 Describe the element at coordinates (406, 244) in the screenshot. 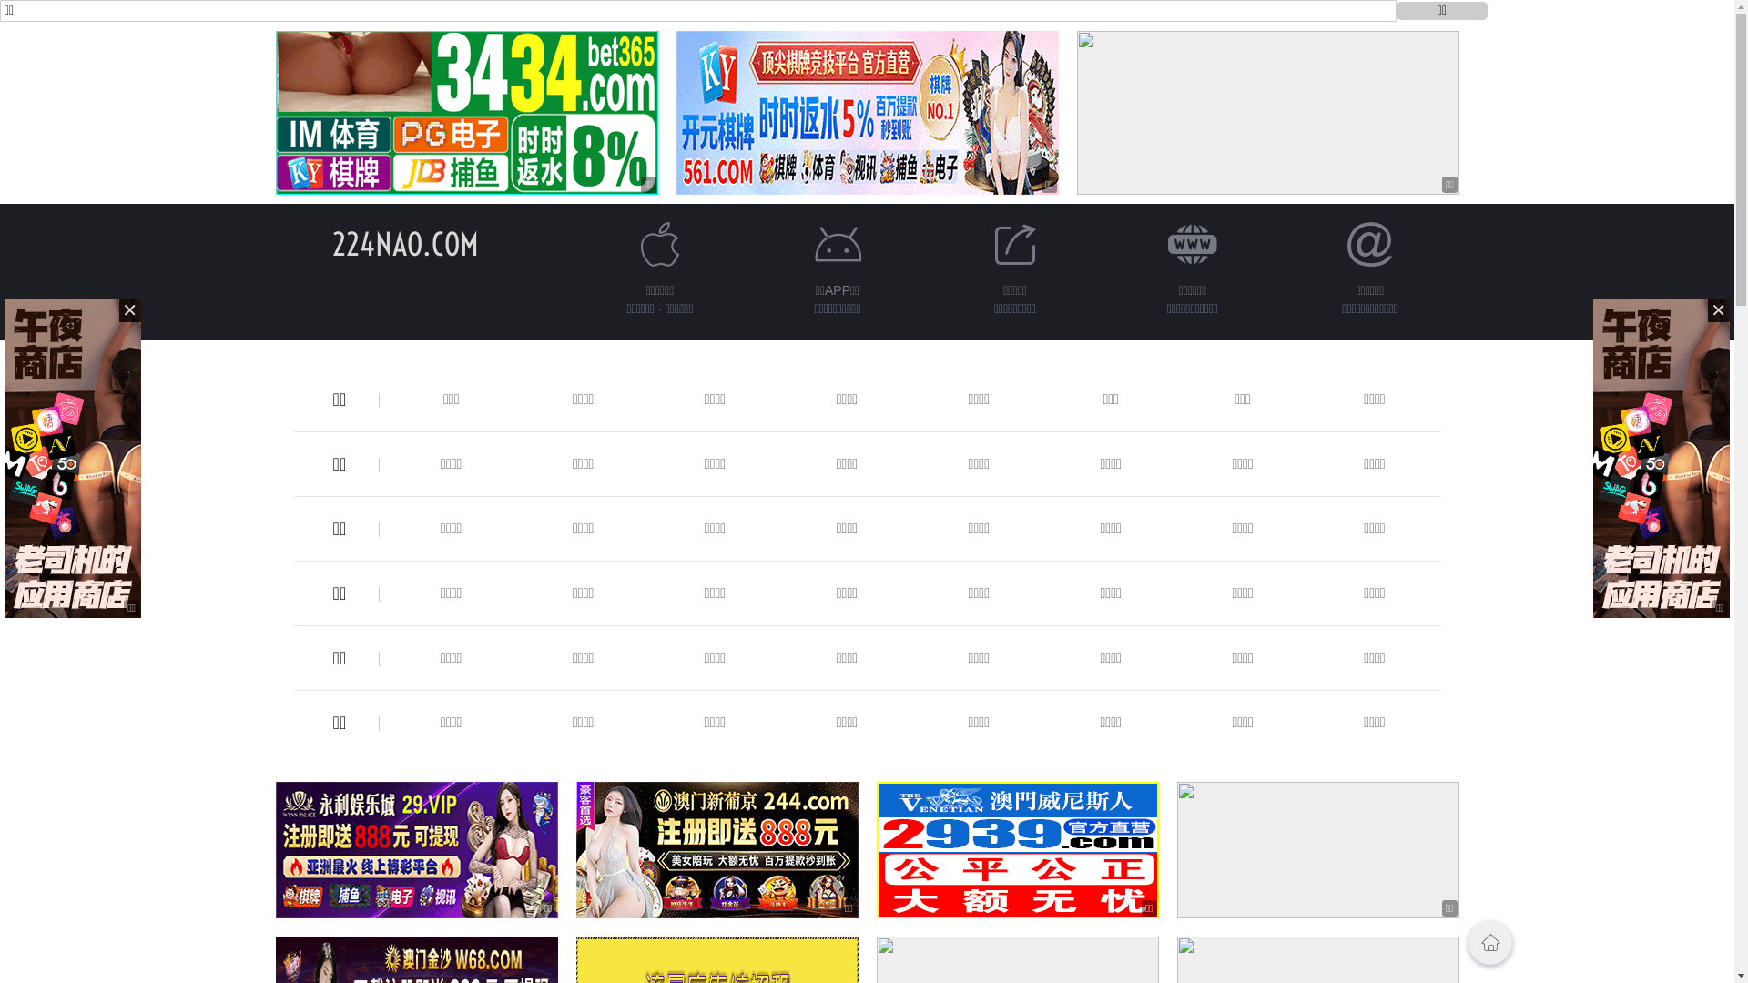

I see `224NAO.COM` at that location.